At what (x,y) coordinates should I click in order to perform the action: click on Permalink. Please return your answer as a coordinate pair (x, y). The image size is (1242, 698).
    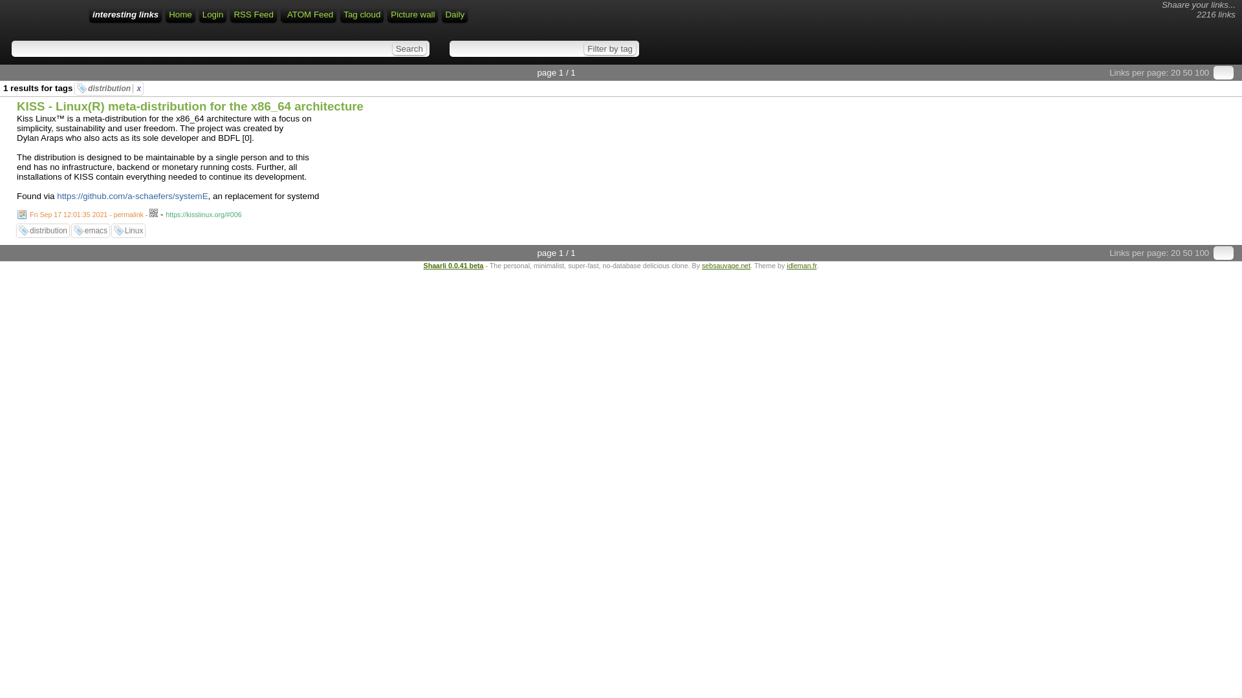
    Looking at the image, I should click on (83, 215).